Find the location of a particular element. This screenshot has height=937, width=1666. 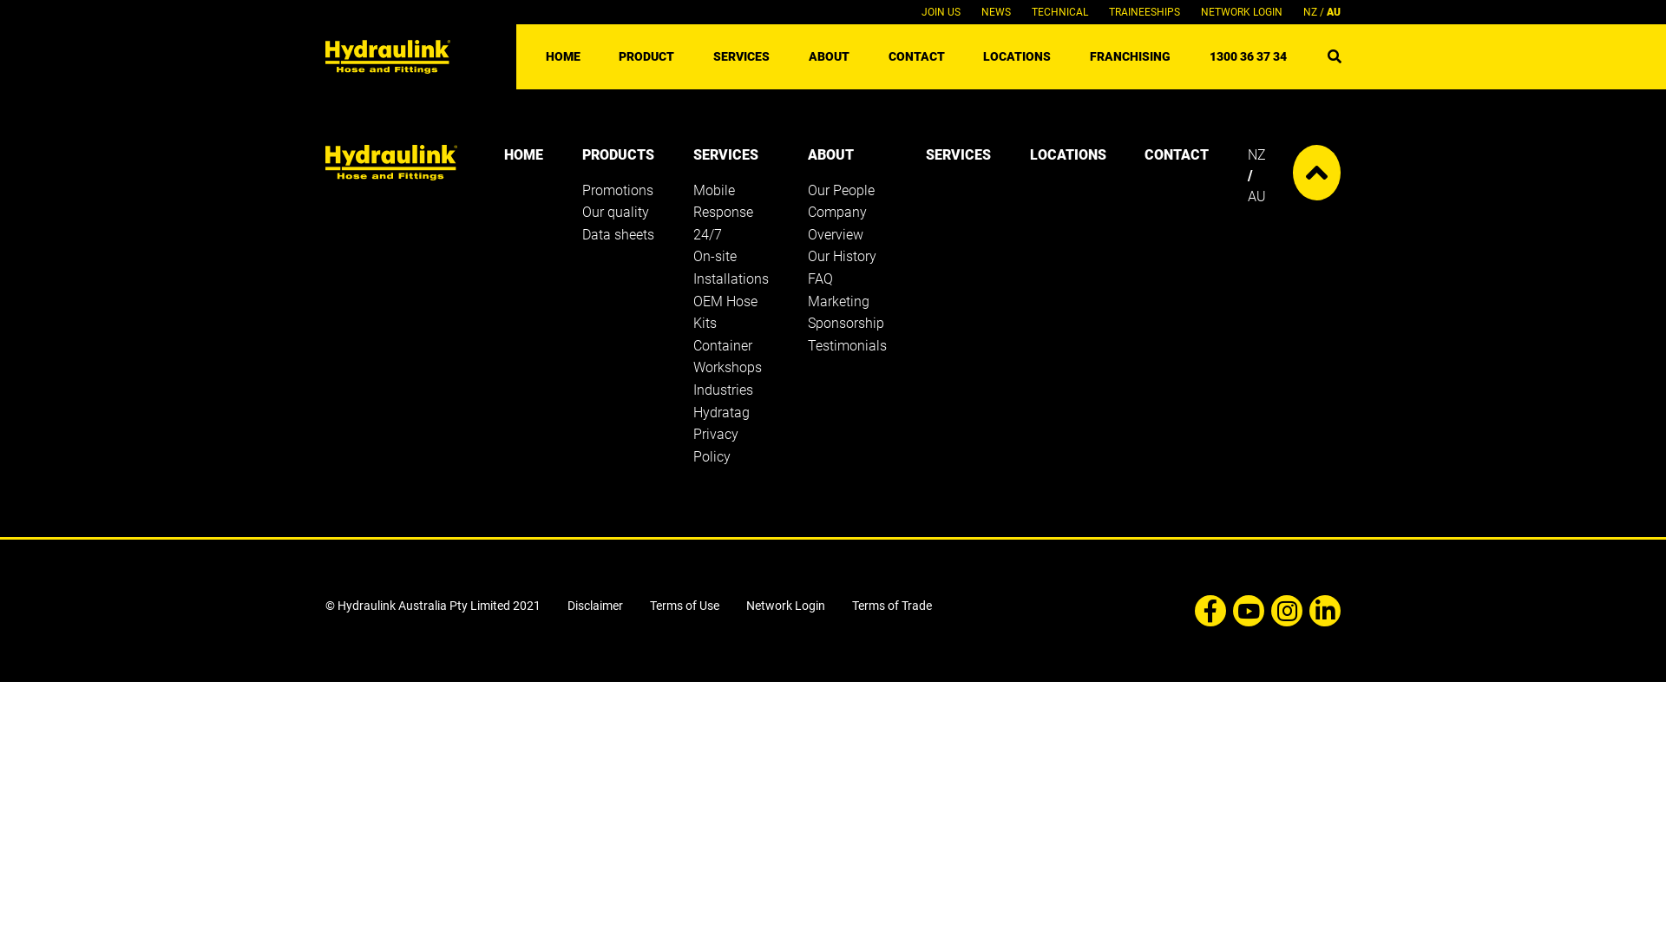

CONTACT is located at coordinates (1177, 154).